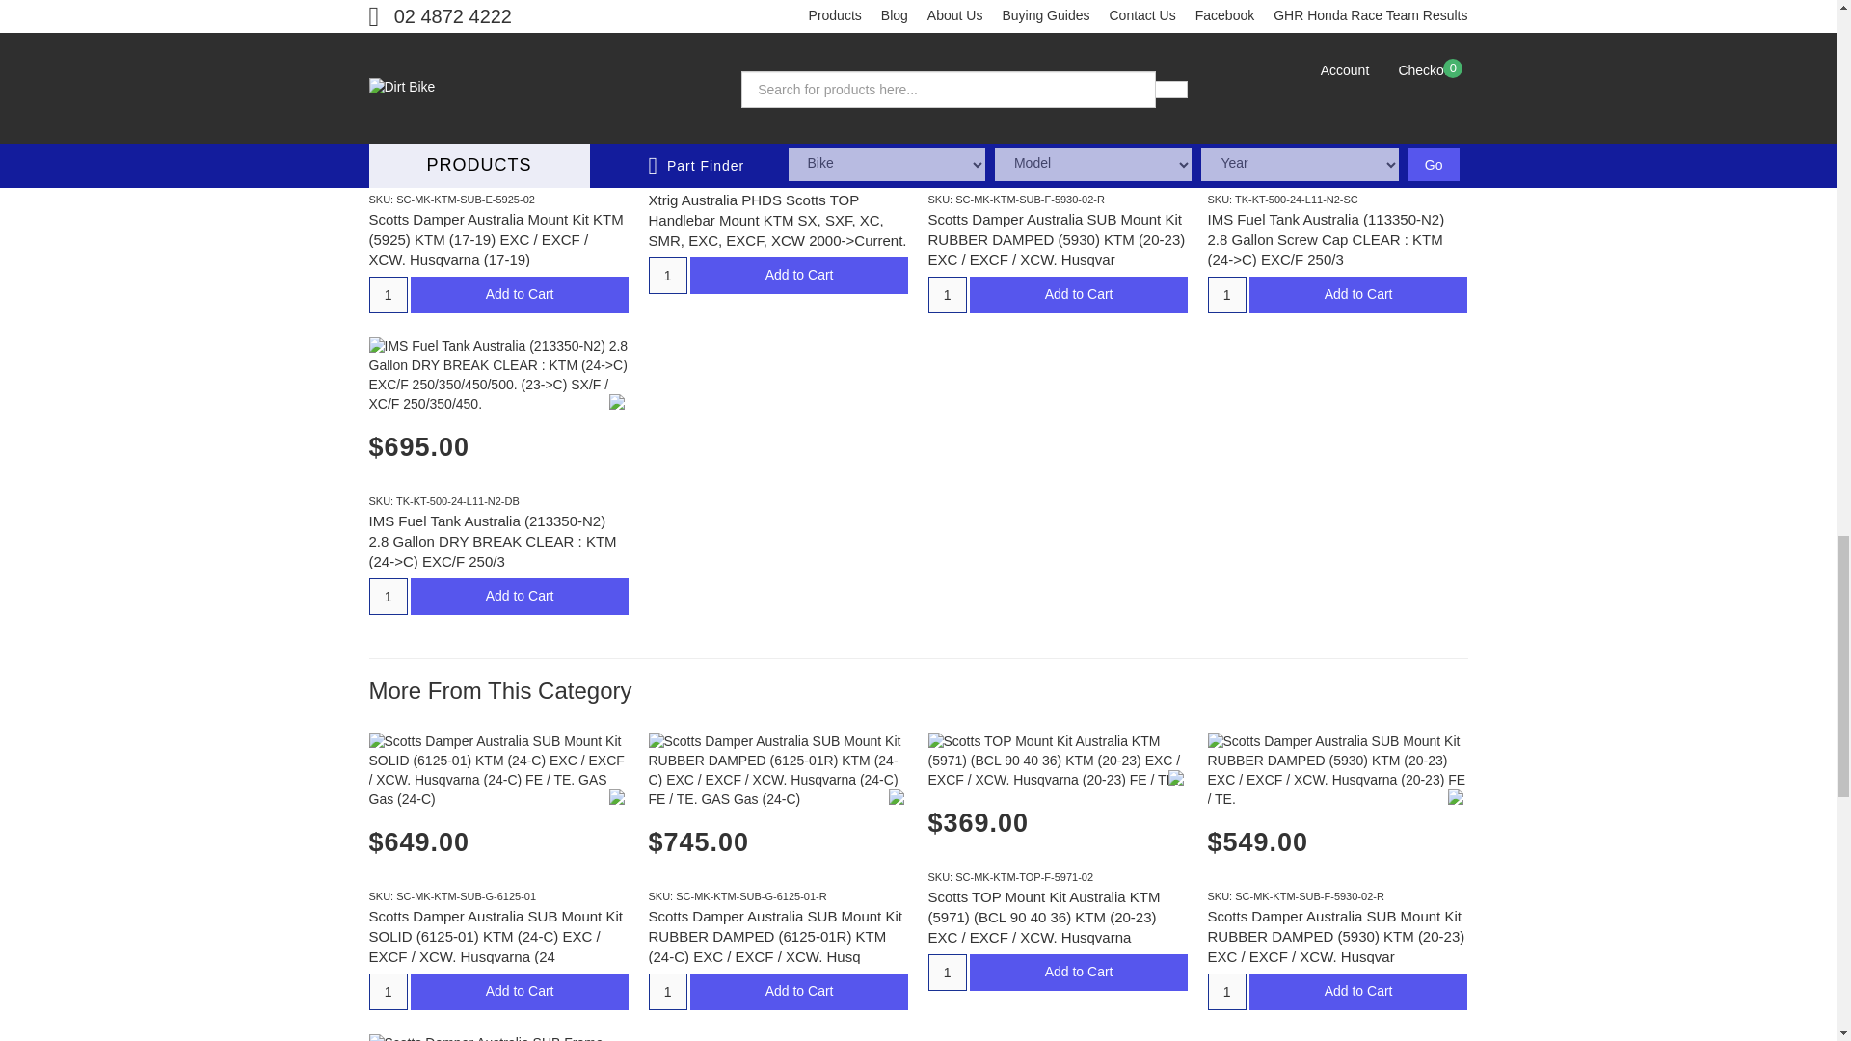  What do you see at coordinates (388, 991) in the screenshot?
I see `1` at bounding box center [388, 991].